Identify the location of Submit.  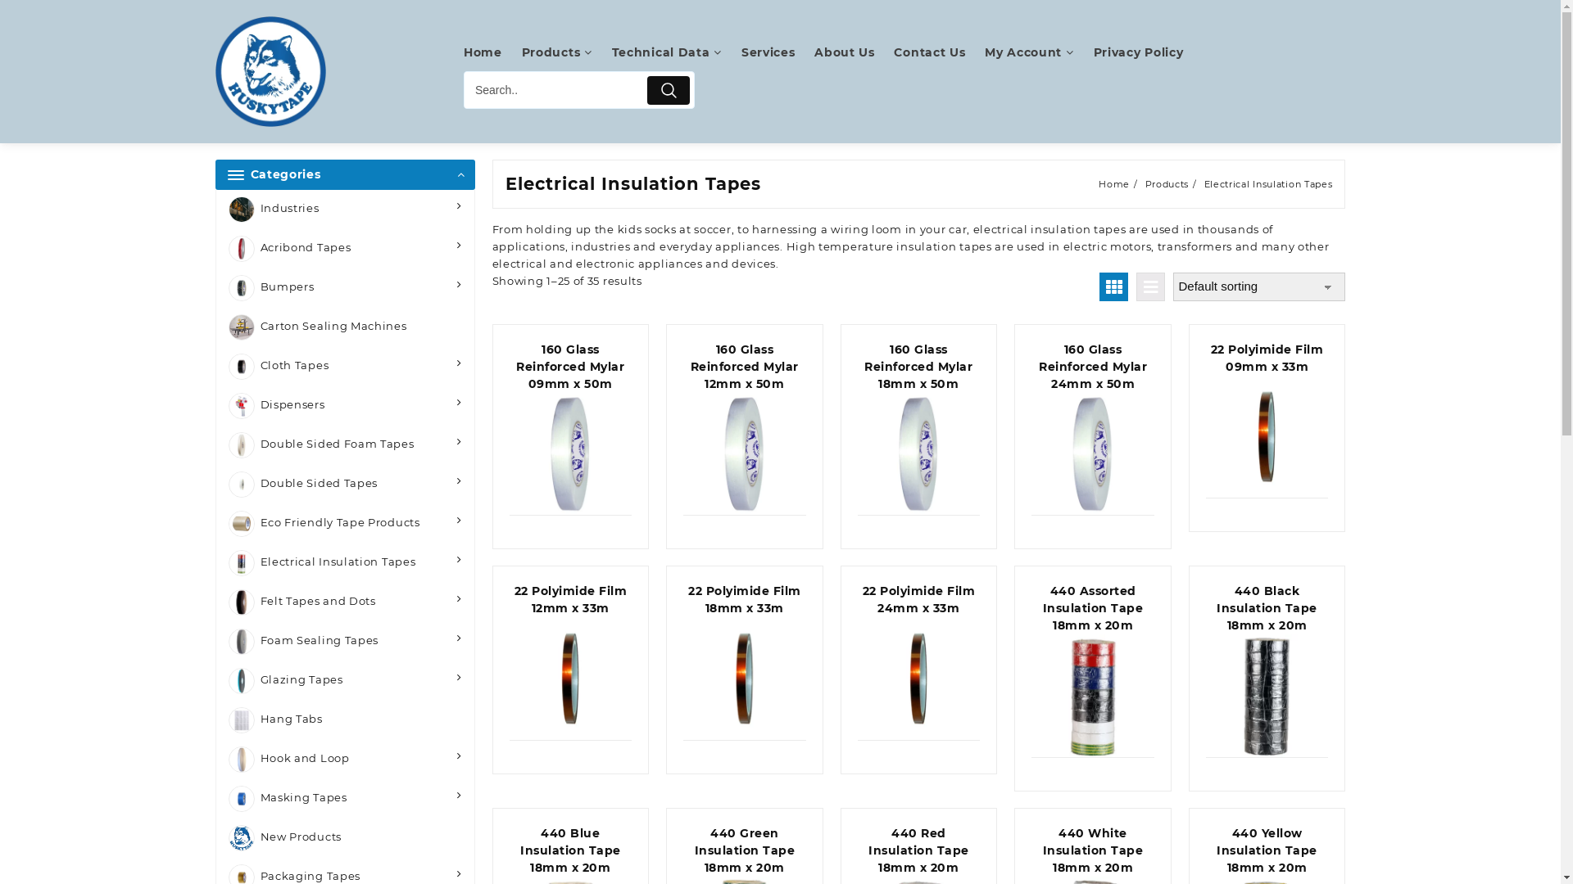
(669, 90).